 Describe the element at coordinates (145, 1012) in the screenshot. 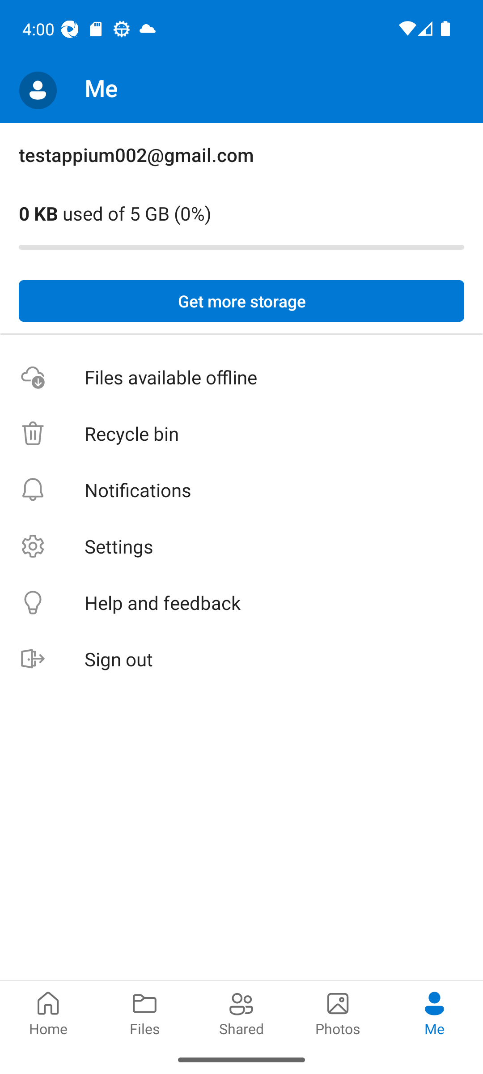

I see `Files pivot Files` at that location.